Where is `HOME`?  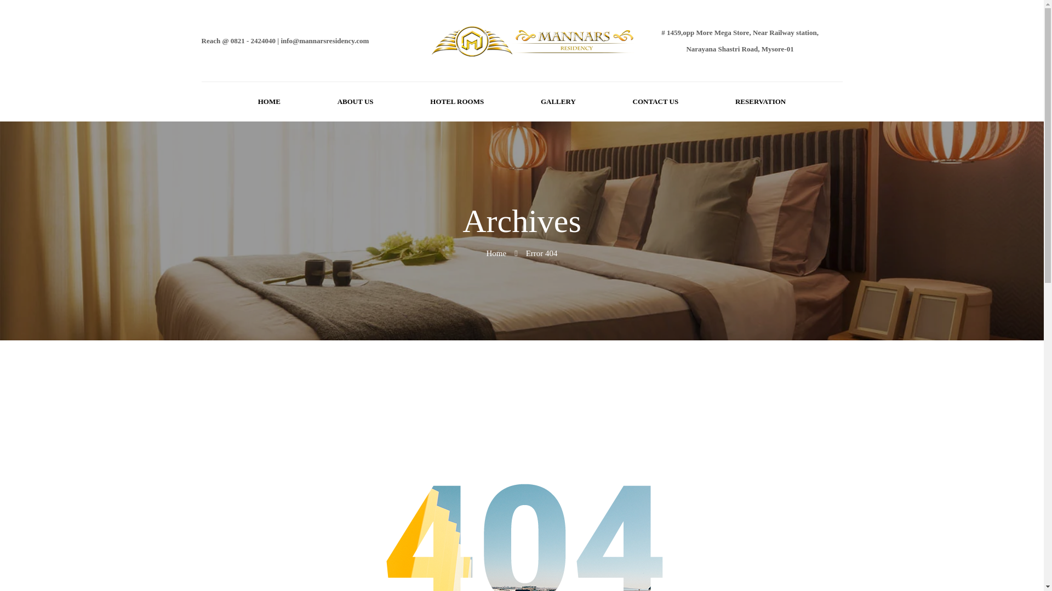 HOME is located at coordinates (269, 102).